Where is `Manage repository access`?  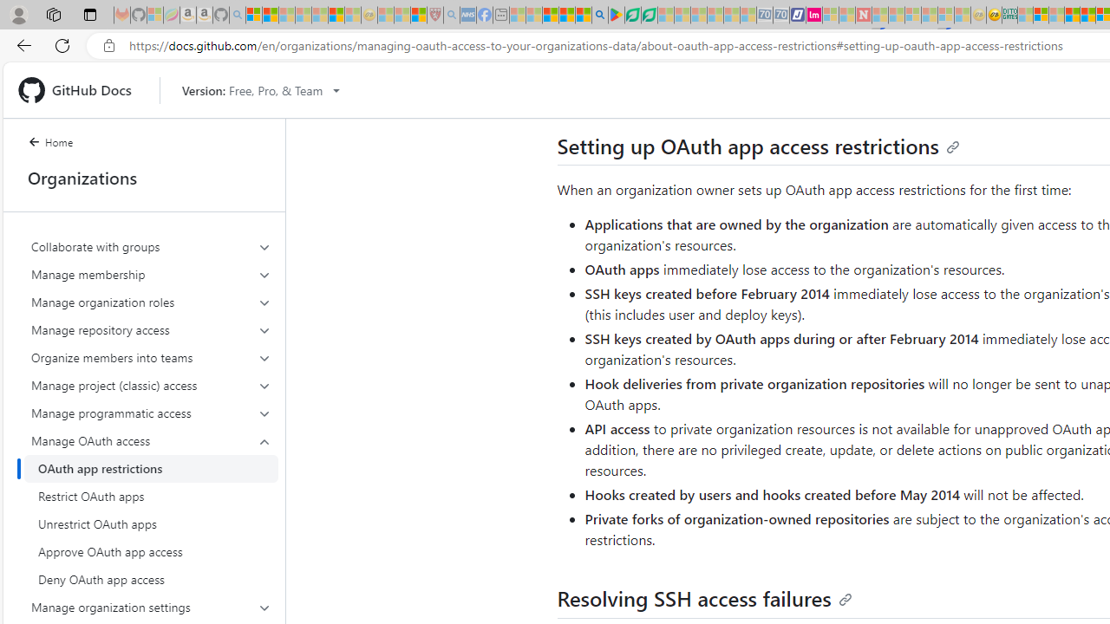 Manage repository access is located at coordinates (151, 329).